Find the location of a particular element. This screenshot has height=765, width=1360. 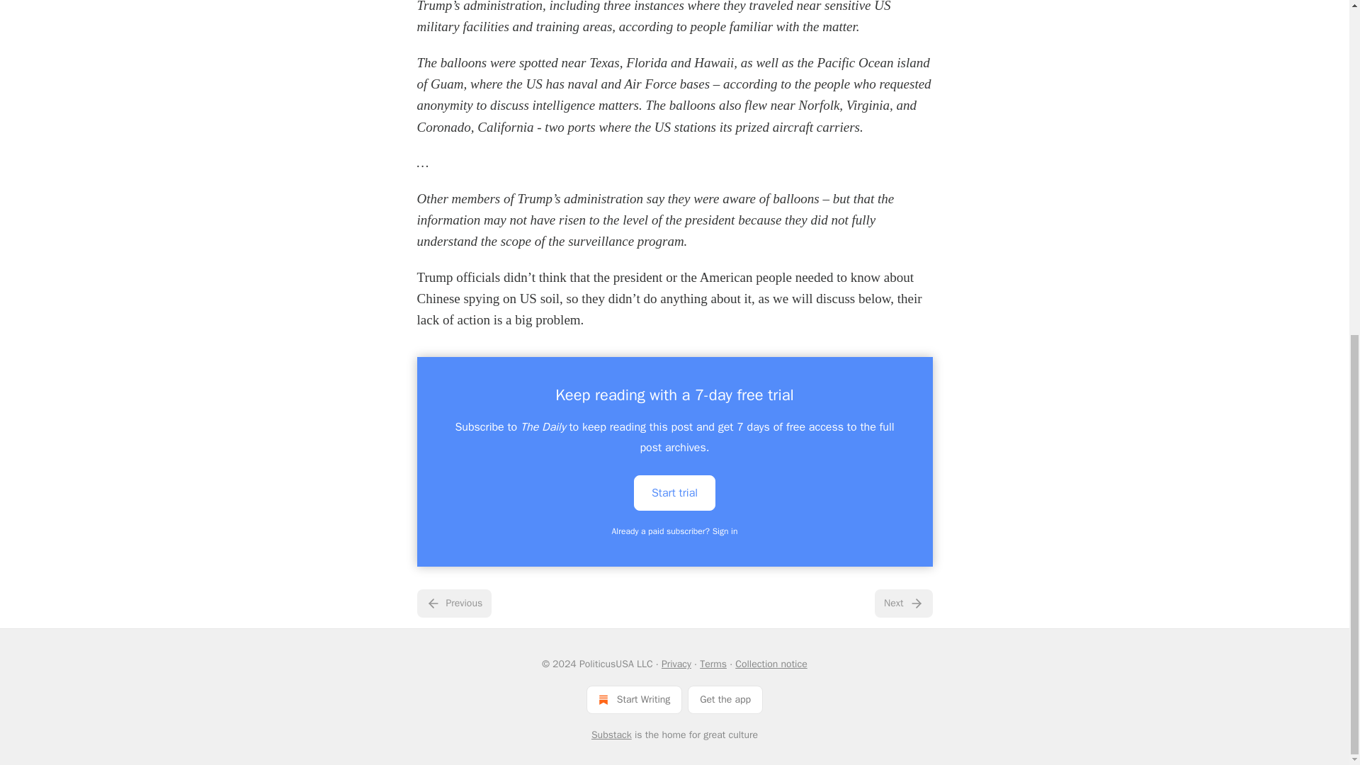

Start Writing is located at coordinates (634, 699).